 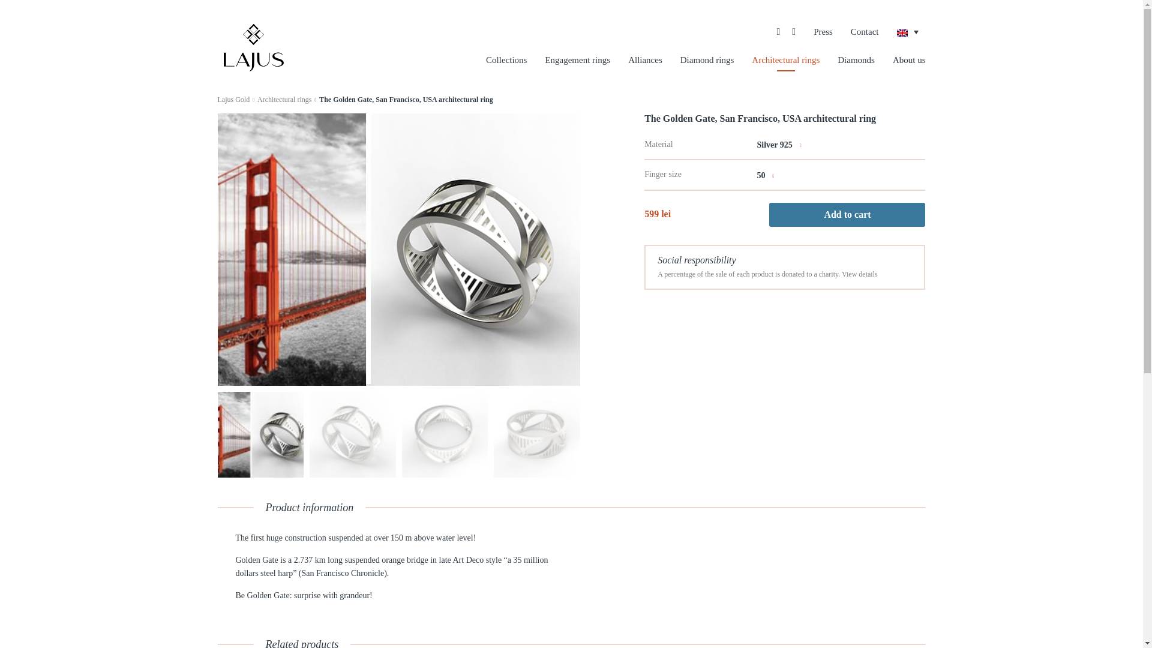 I want to click on Add to cart, so click(x=847, y=215).